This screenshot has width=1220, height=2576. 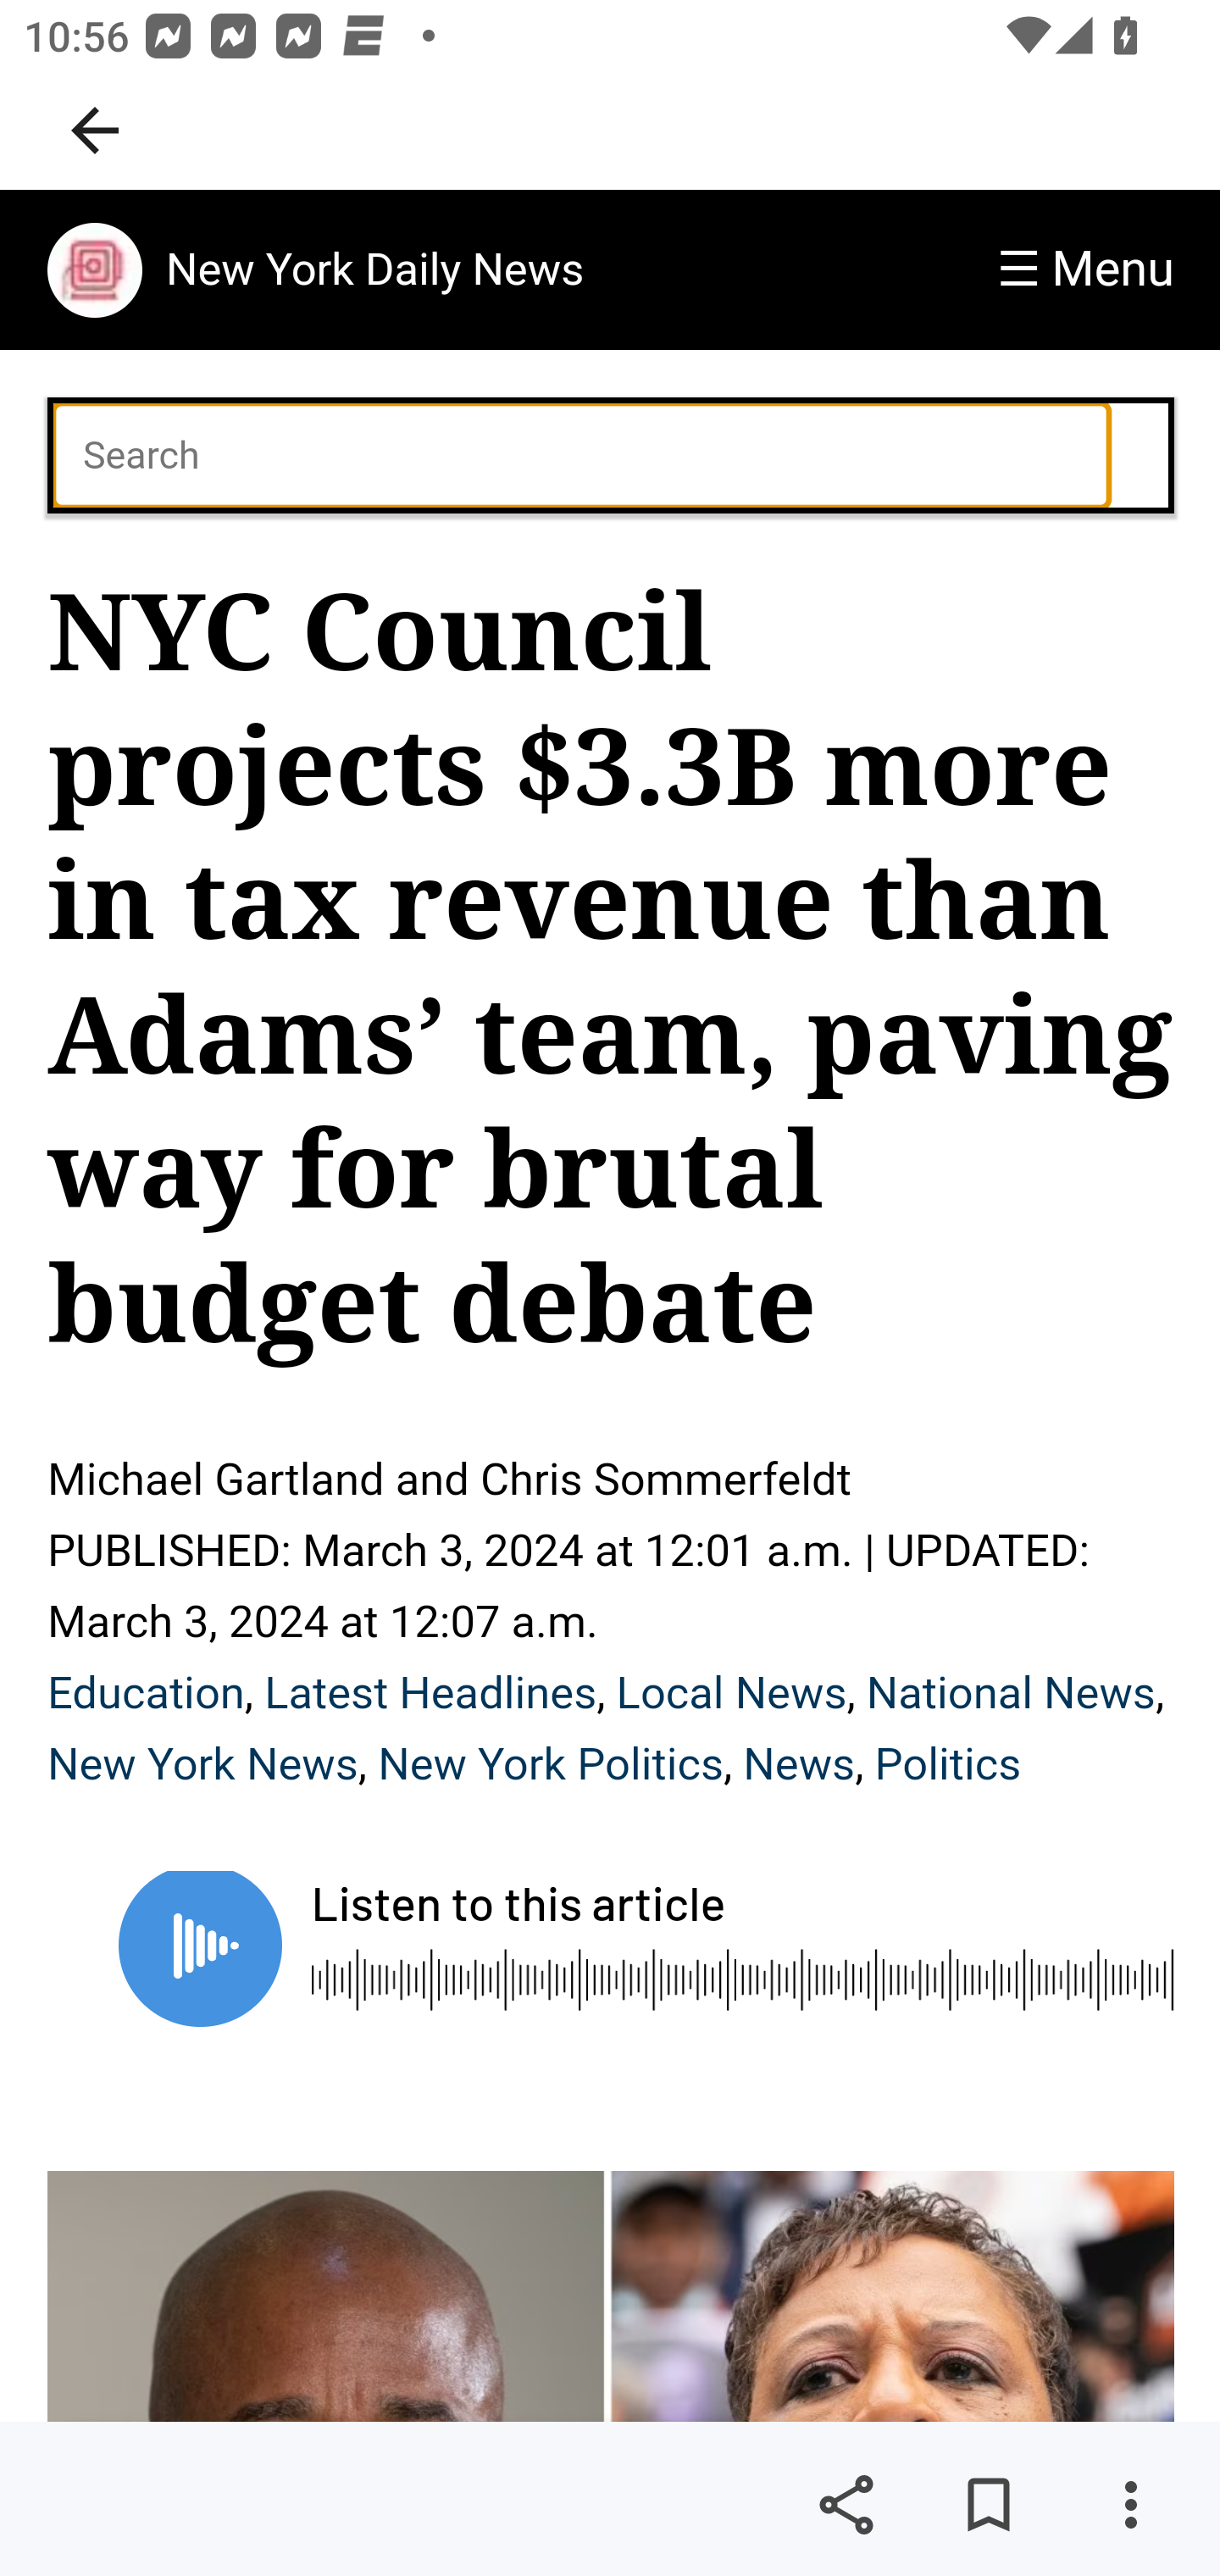 What do you see at coordinates (1130, 2505) in the screenshot?
I see `More options` at bounding box center [1130, 2505].